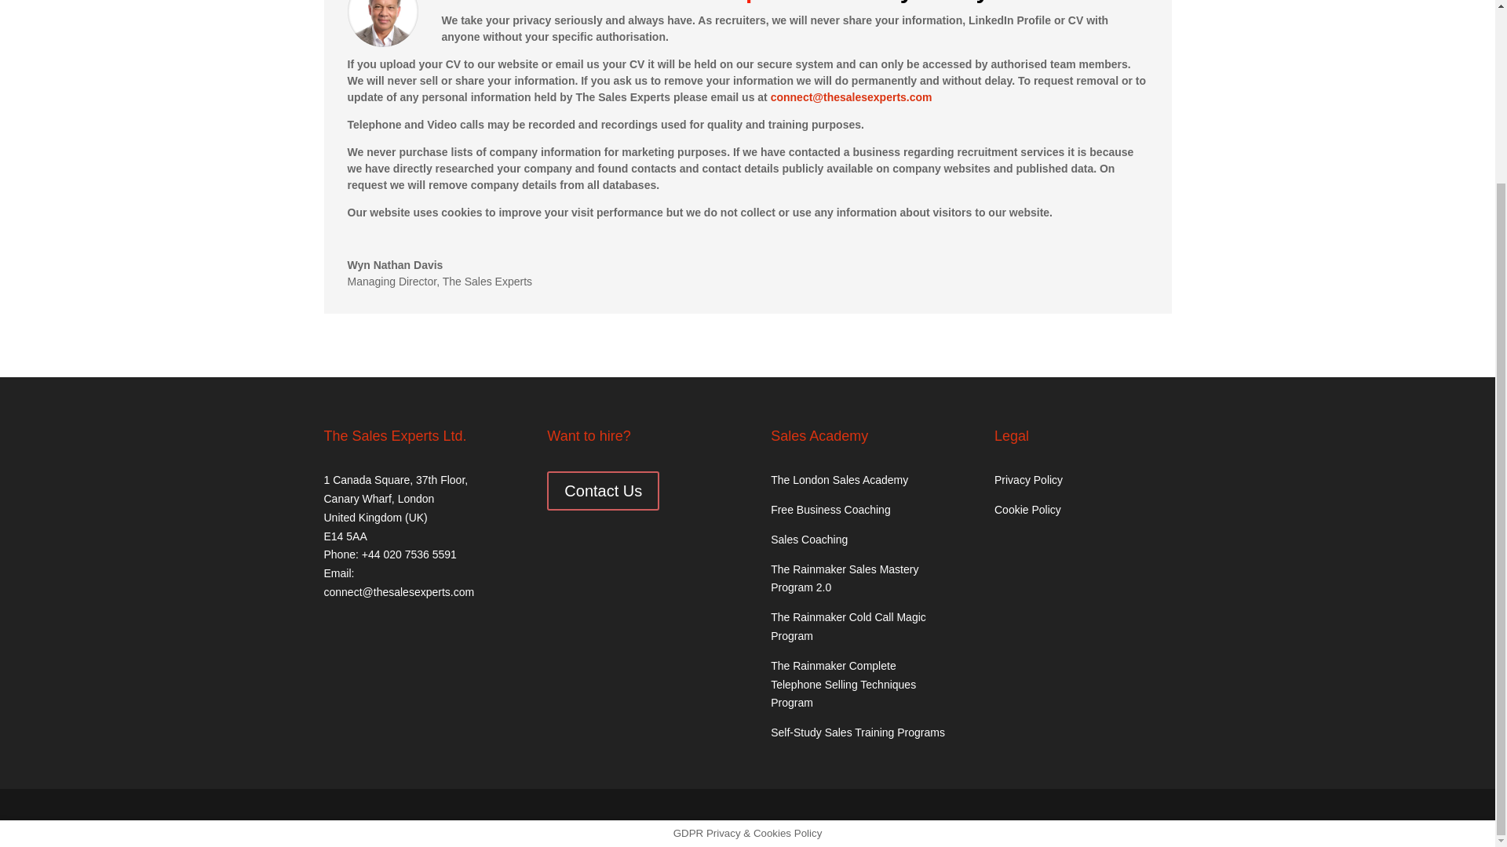 The height and width of the screenshot is (847, 1507). I want to click on Privacy Policy, so click(1028, 479).